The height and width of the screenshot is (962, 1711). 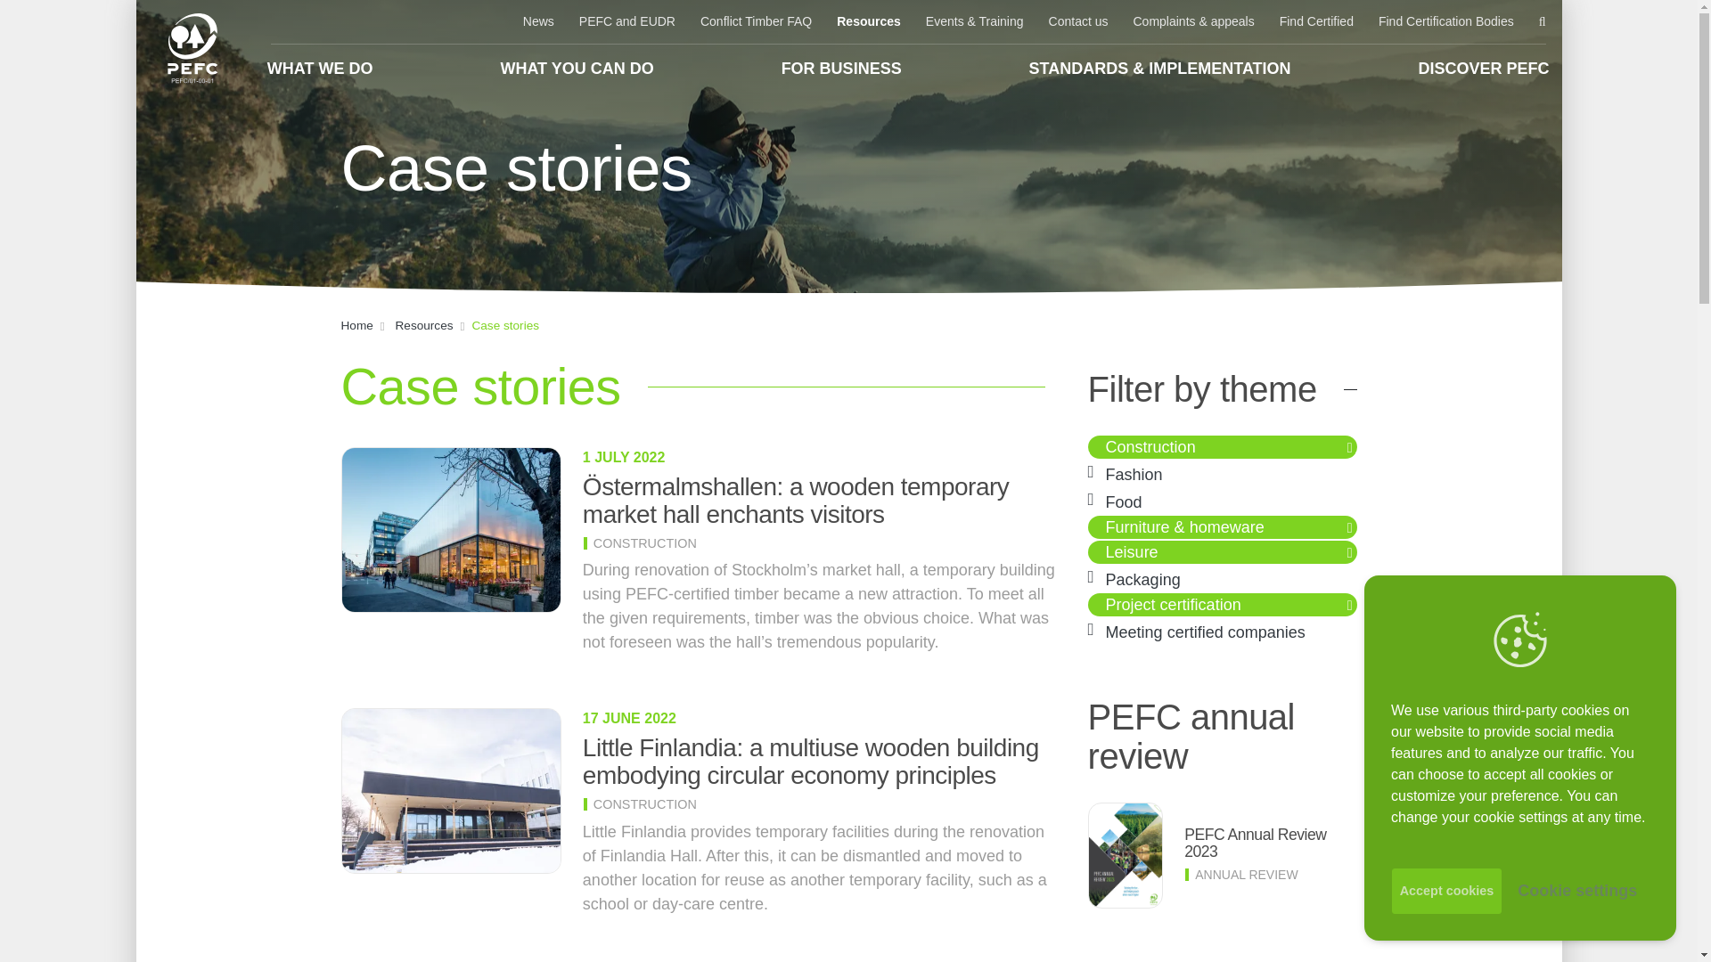 I want to click on News, so click(x=538, y=21).